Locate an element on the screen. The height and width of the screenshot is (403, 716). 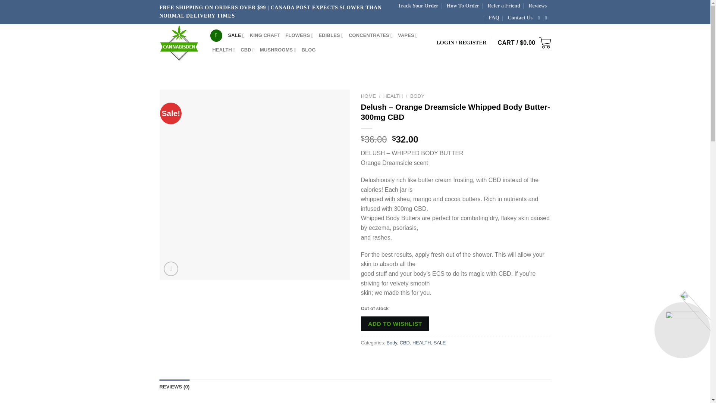
Reviews is located at coordinates (537, 6).